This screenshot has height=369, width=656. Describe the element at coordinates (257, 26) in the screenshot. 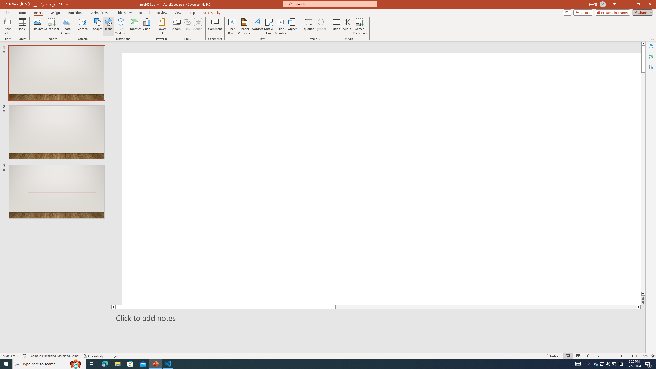

I see `WordArt` at that location.